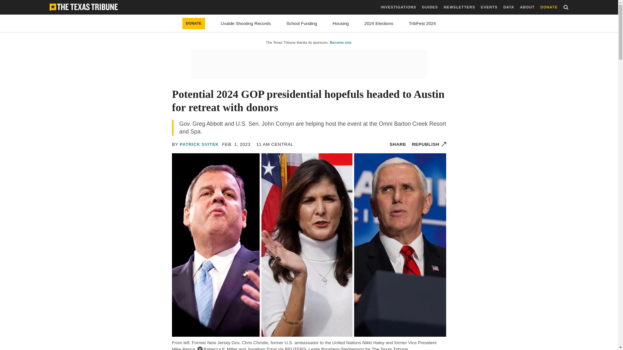 This screenshot has width=623, height=350. I want to click on DONATE, so click(194, 23).